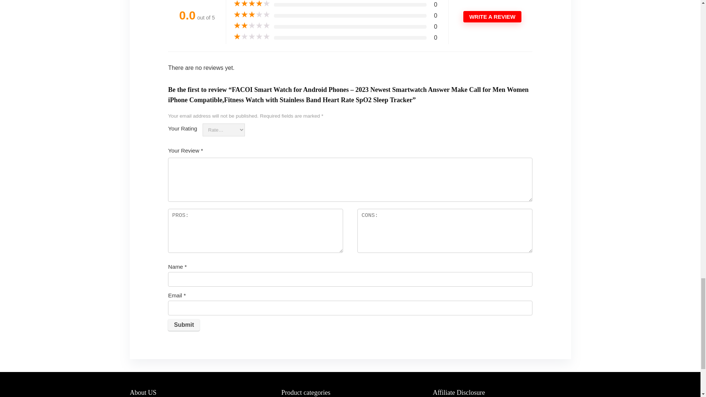  What do you see at coordinates (252, 4) in the screenshot?
I see `Rated 4 out of 5` at bounding box center [252, 4].